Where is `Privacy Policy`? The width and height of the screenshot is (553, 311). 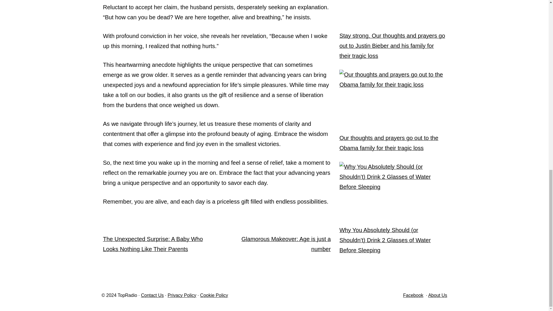 Privacy Policy is located at coordinates (182, 295).